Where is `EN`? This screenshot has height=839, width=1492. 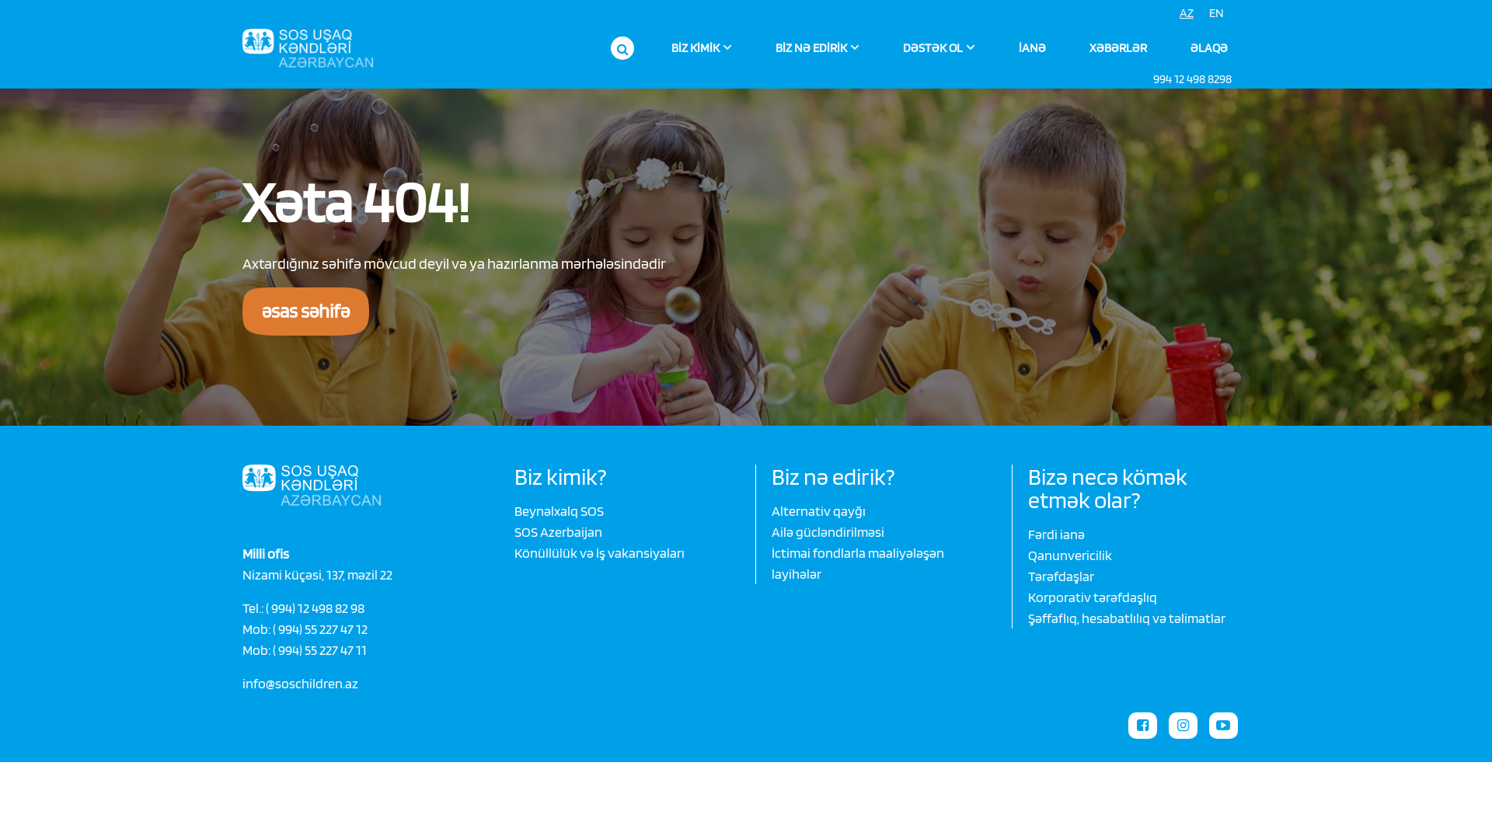
EN is located at coordinates (1217, 13).